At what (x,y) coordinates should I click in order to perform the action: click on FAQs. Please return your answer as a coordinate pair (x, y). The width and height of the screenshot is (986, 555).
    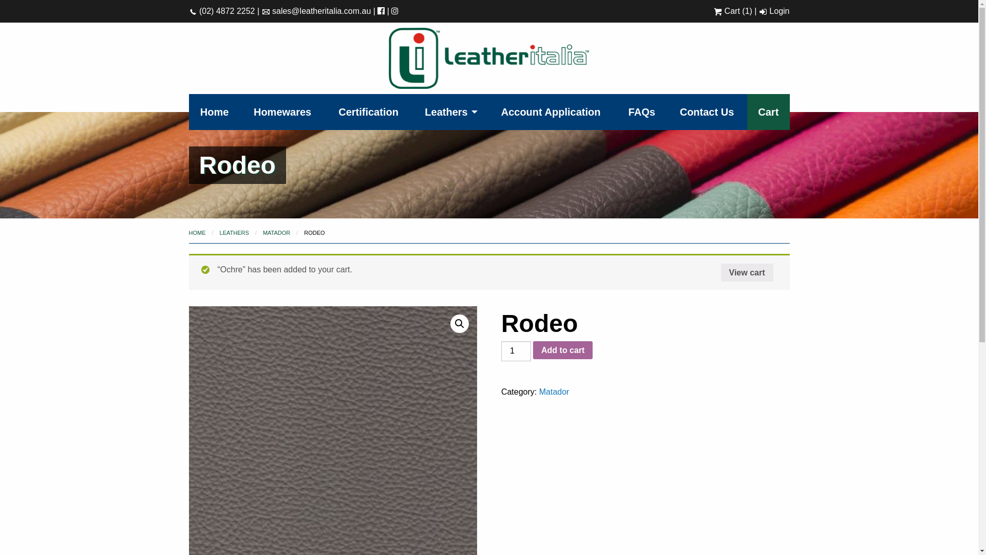
    Looking at the image, I should click on (642, 112).